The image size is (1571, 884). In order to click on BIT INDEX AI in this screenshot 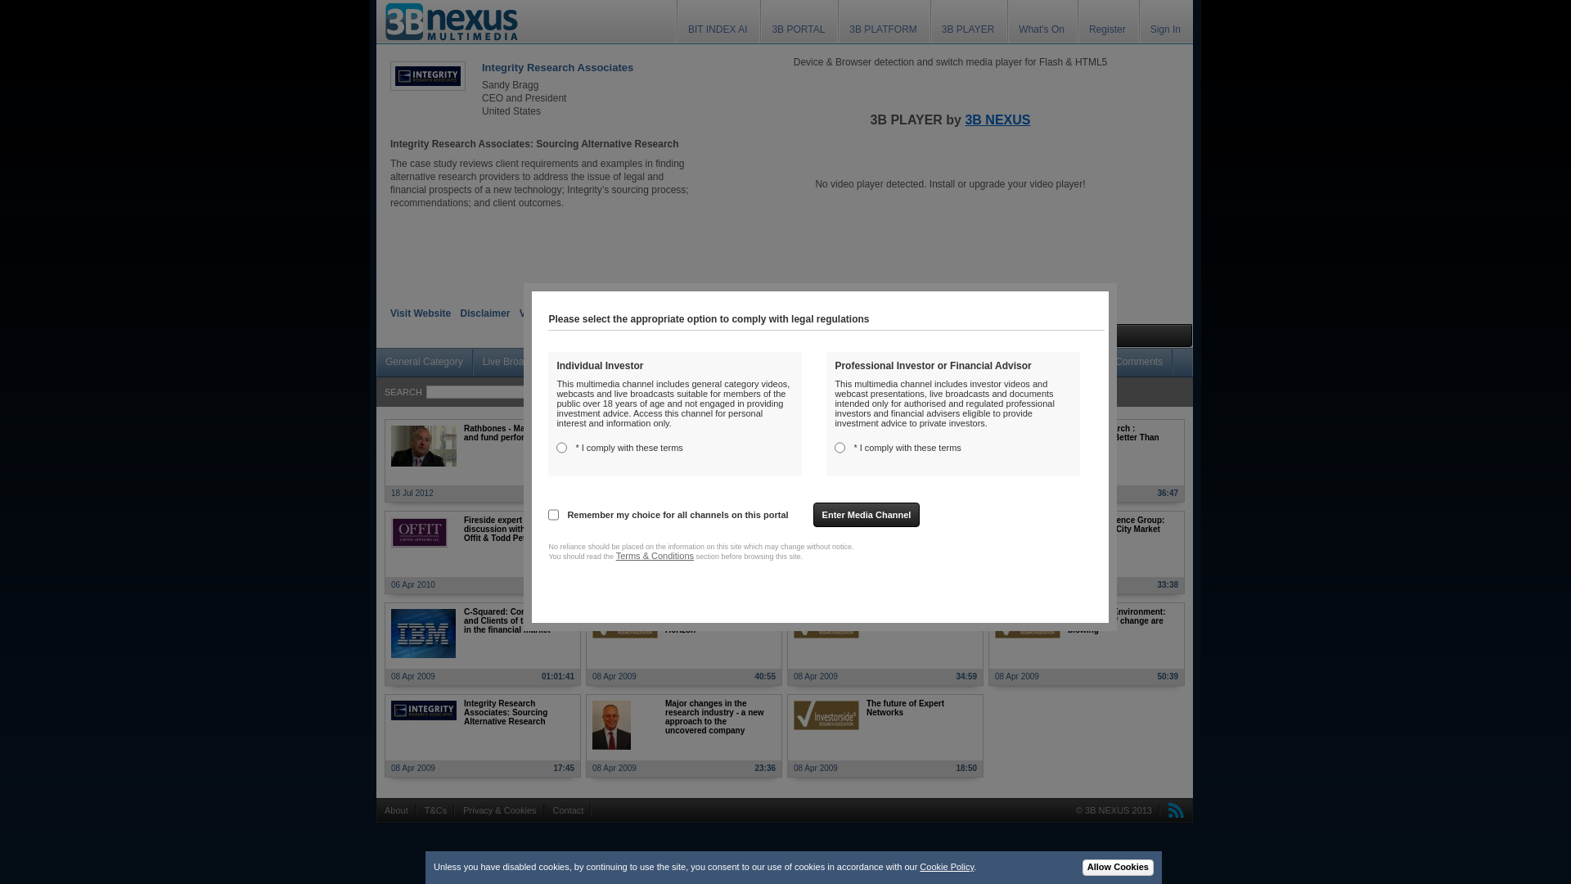, I will do `click(718, 23)`.